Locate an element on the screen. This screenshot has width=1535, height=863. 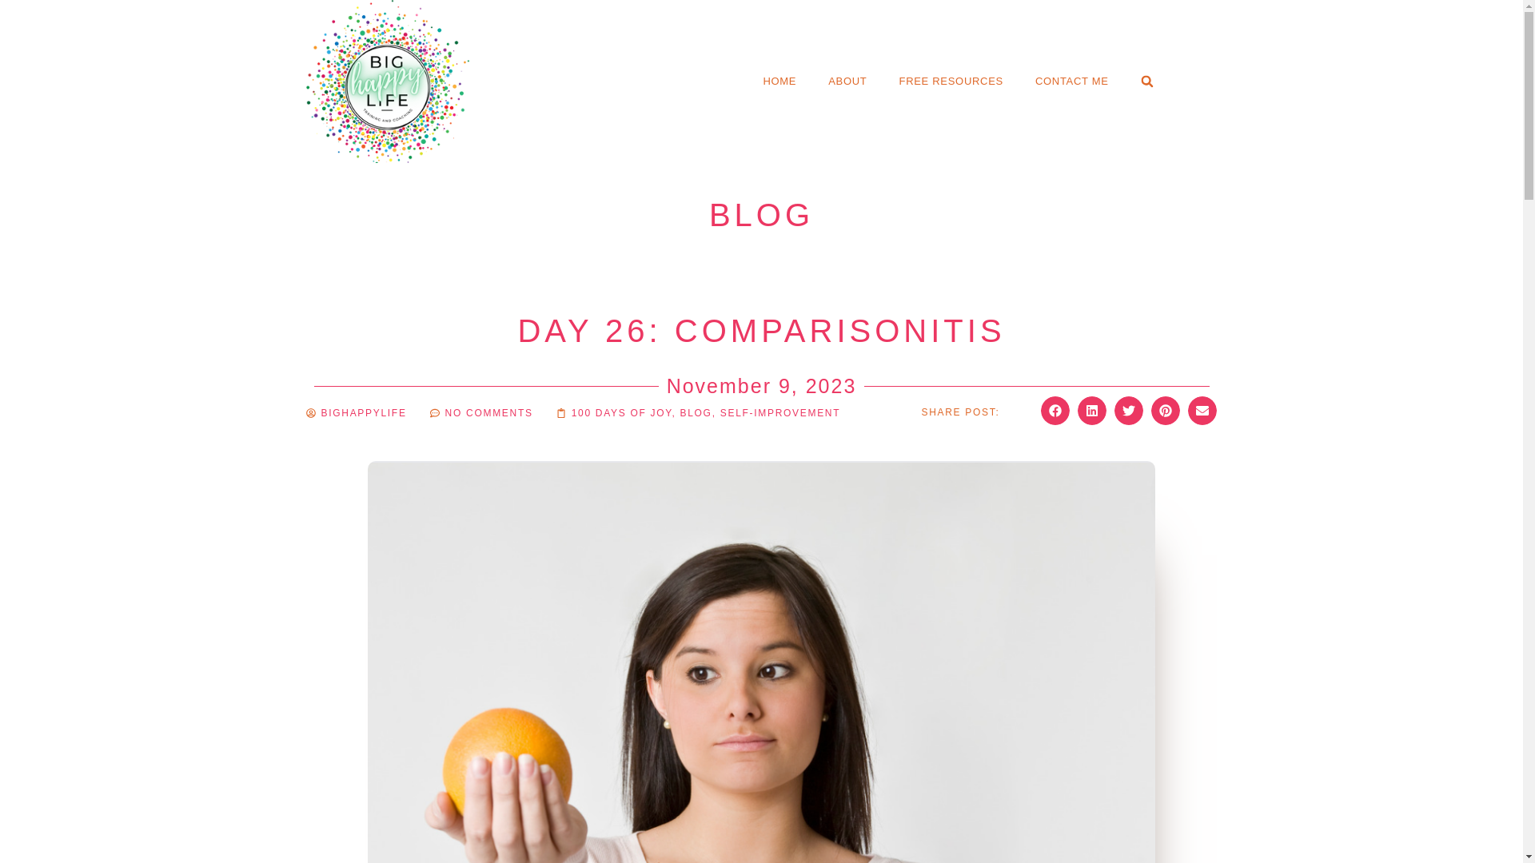
BIGHAPPYLIFE is located at coordinates (356, 414).